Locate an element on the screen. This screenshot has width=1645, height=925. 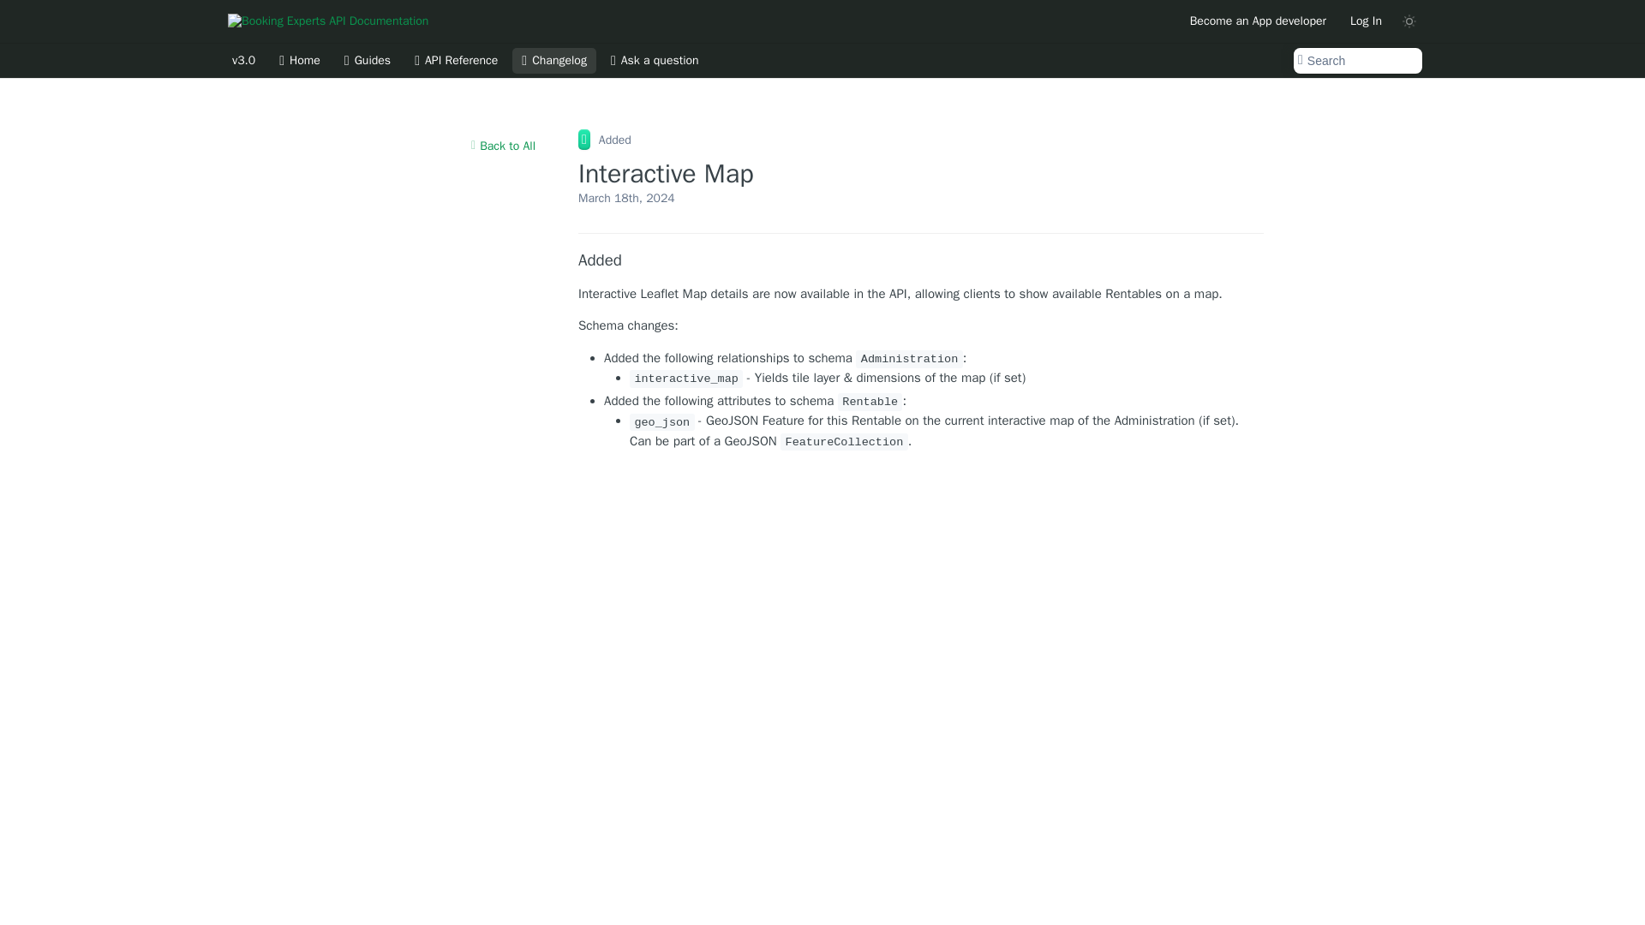
Log In is located at coordinates (1366, 21).